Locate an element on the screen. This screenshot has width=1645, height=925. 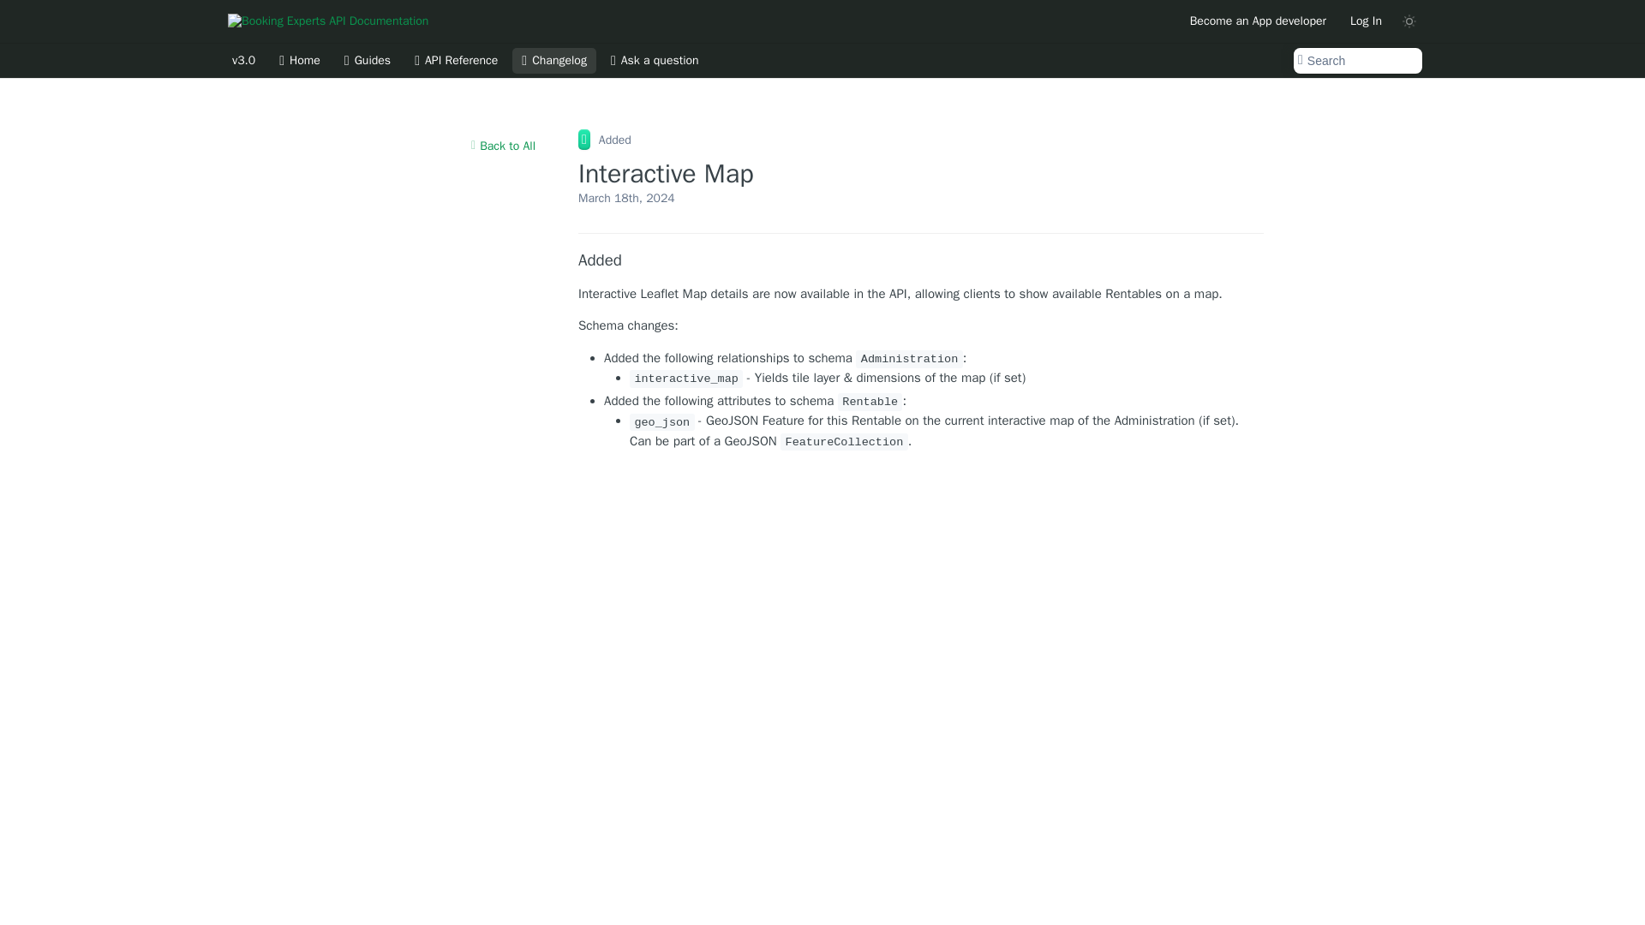
Log In is located at coordinates (1366, 21).